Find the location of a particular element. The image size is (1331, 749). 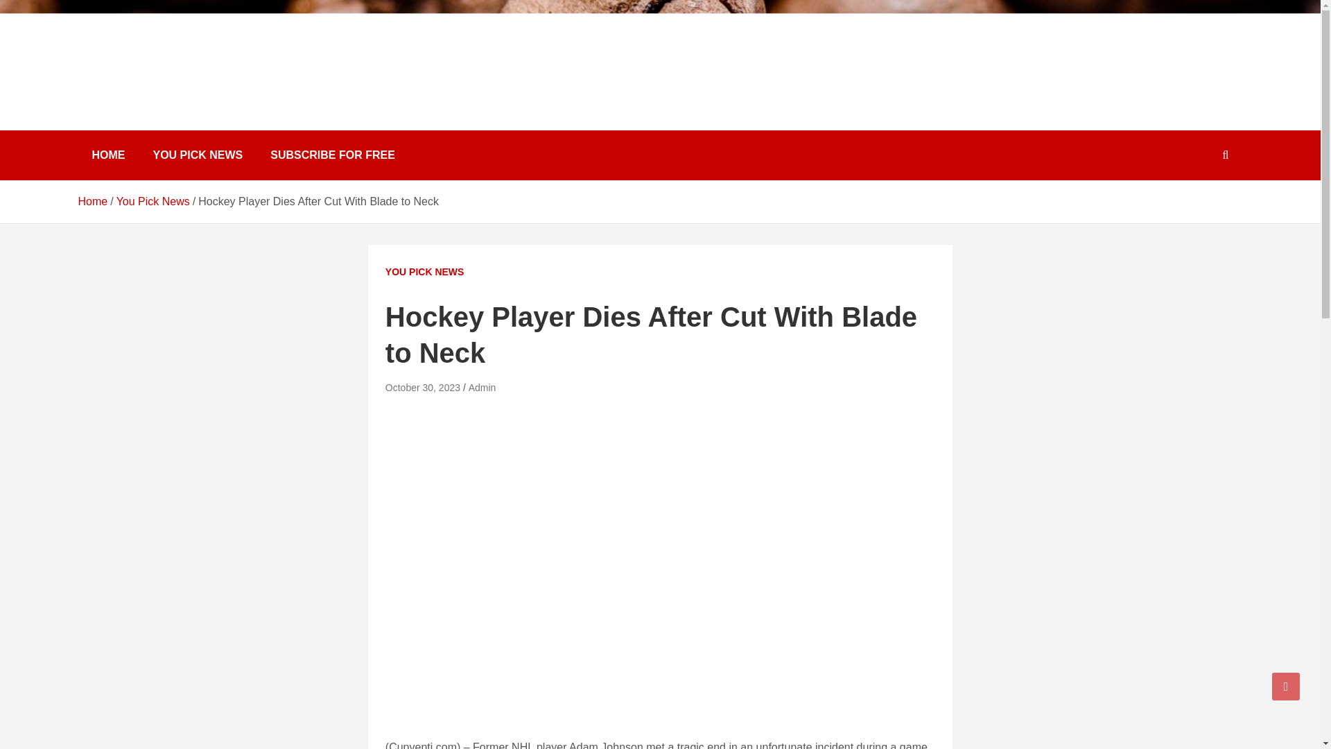

YOU PICK NEWS is located at coordinates (425, 272).